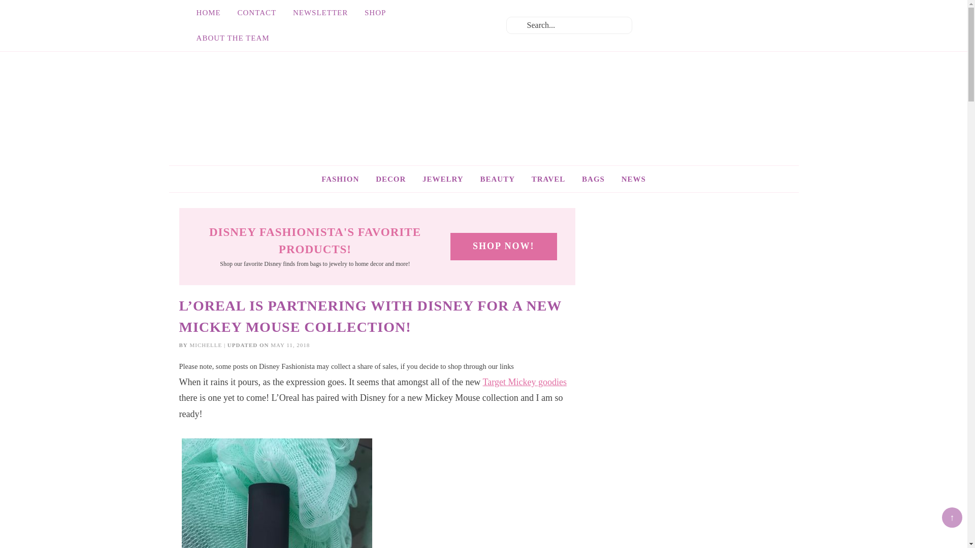 This screenshot has height=548, width=975. I want to click on CONTACT, so click(257, 12).